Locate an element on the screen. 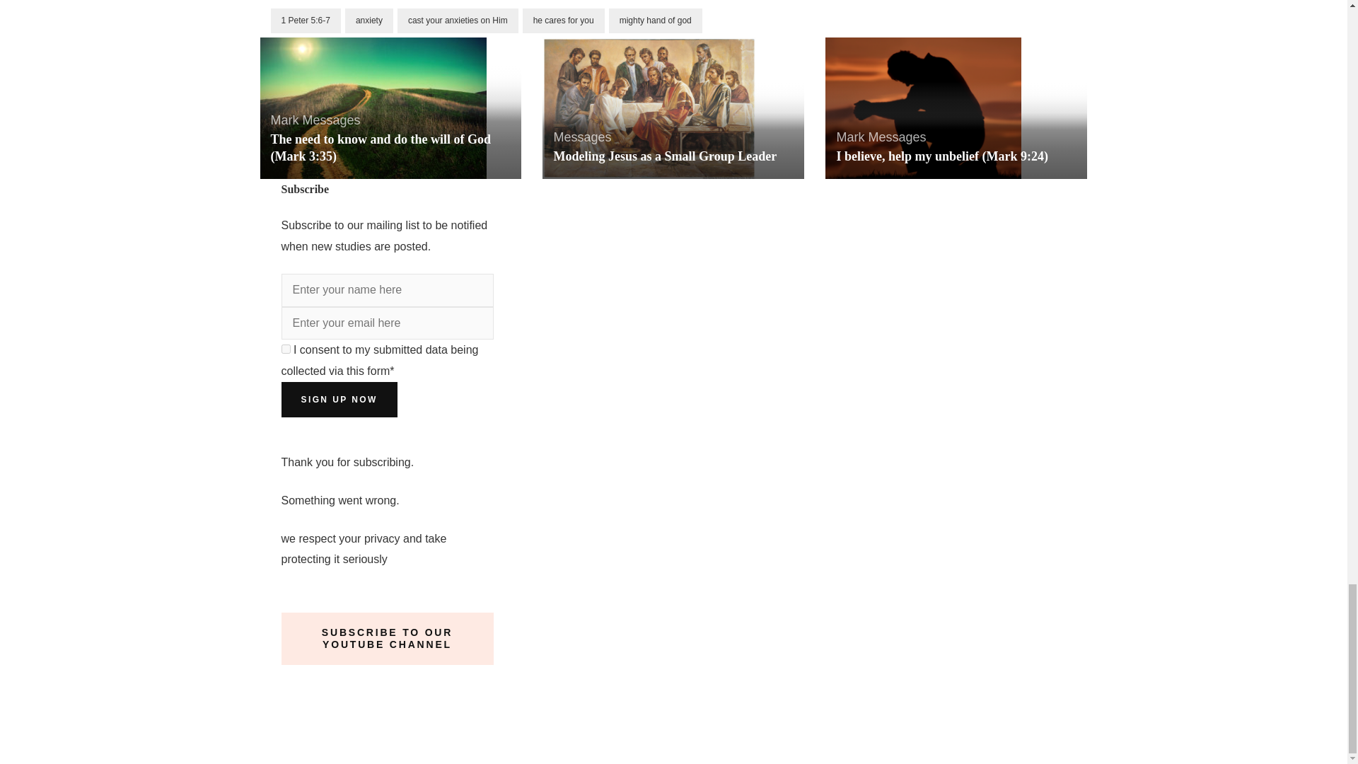  he cares for you is located at coordinates (563, 21).